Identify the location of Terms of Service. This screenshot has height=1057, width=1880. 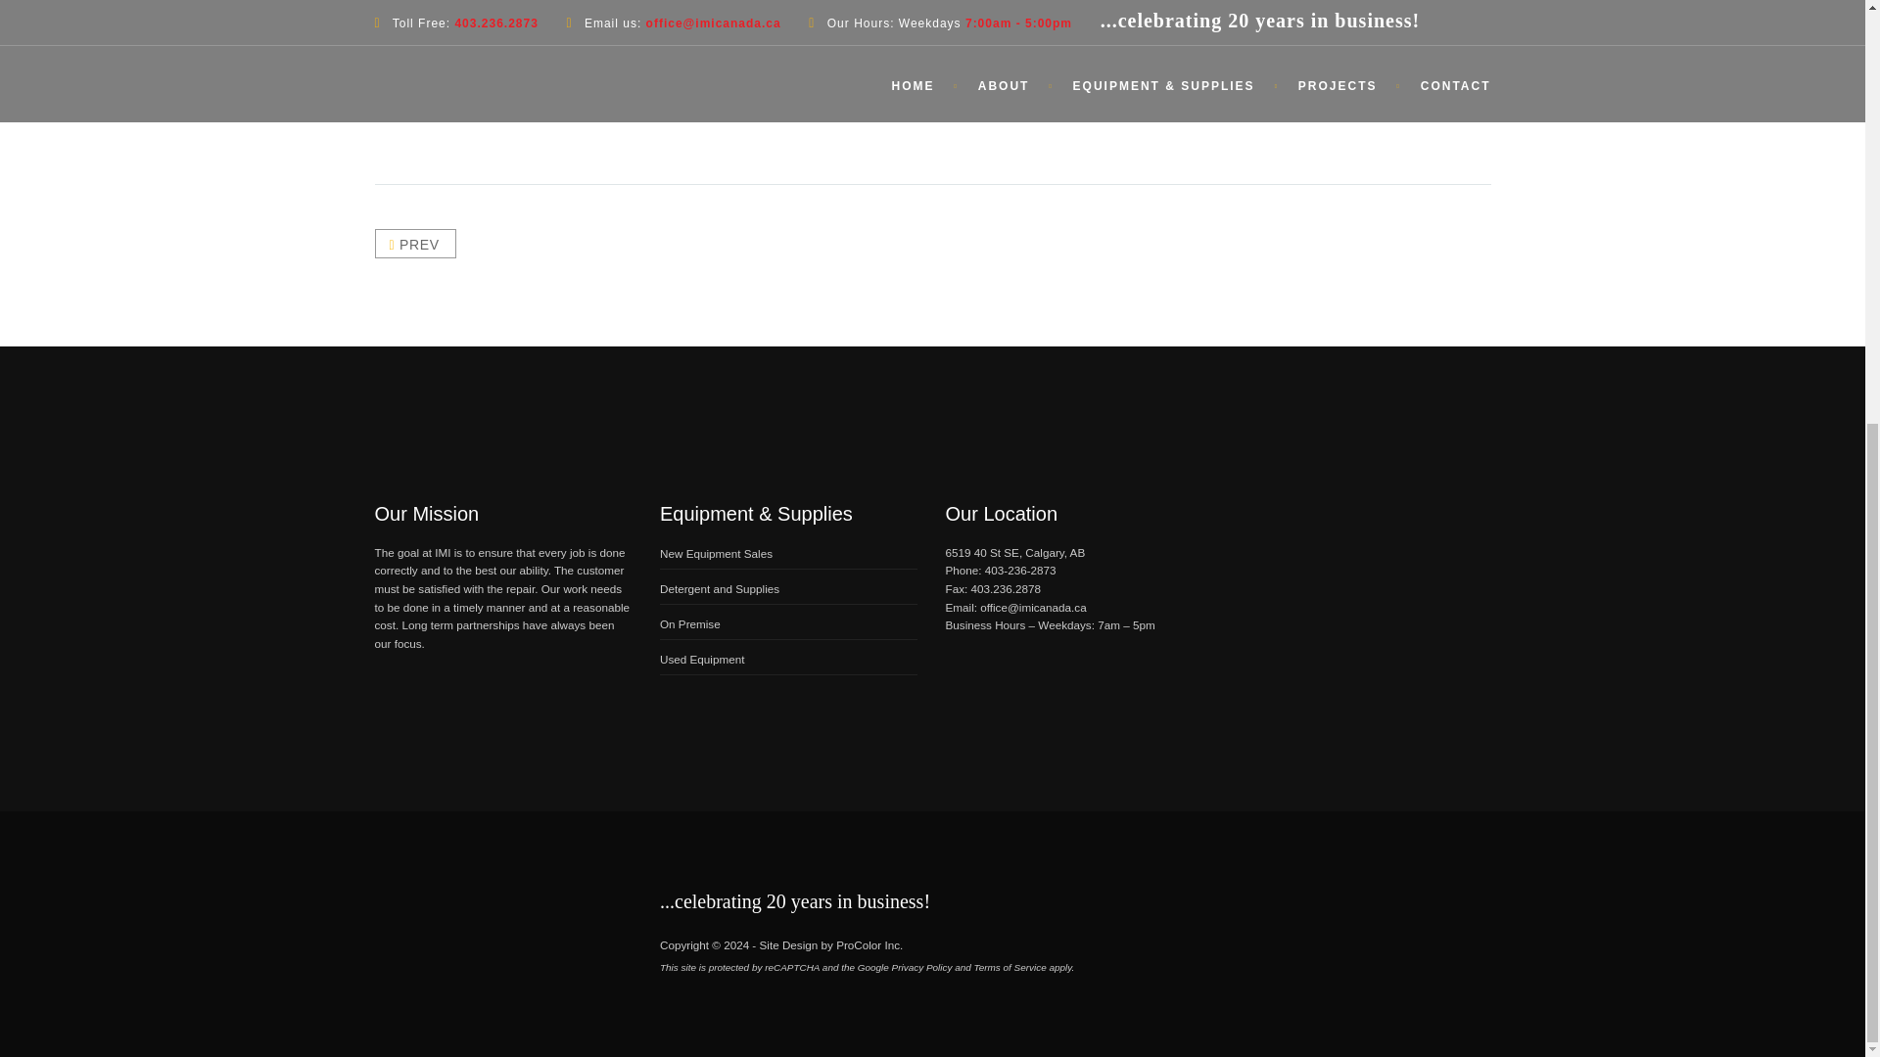
(1010, 967).